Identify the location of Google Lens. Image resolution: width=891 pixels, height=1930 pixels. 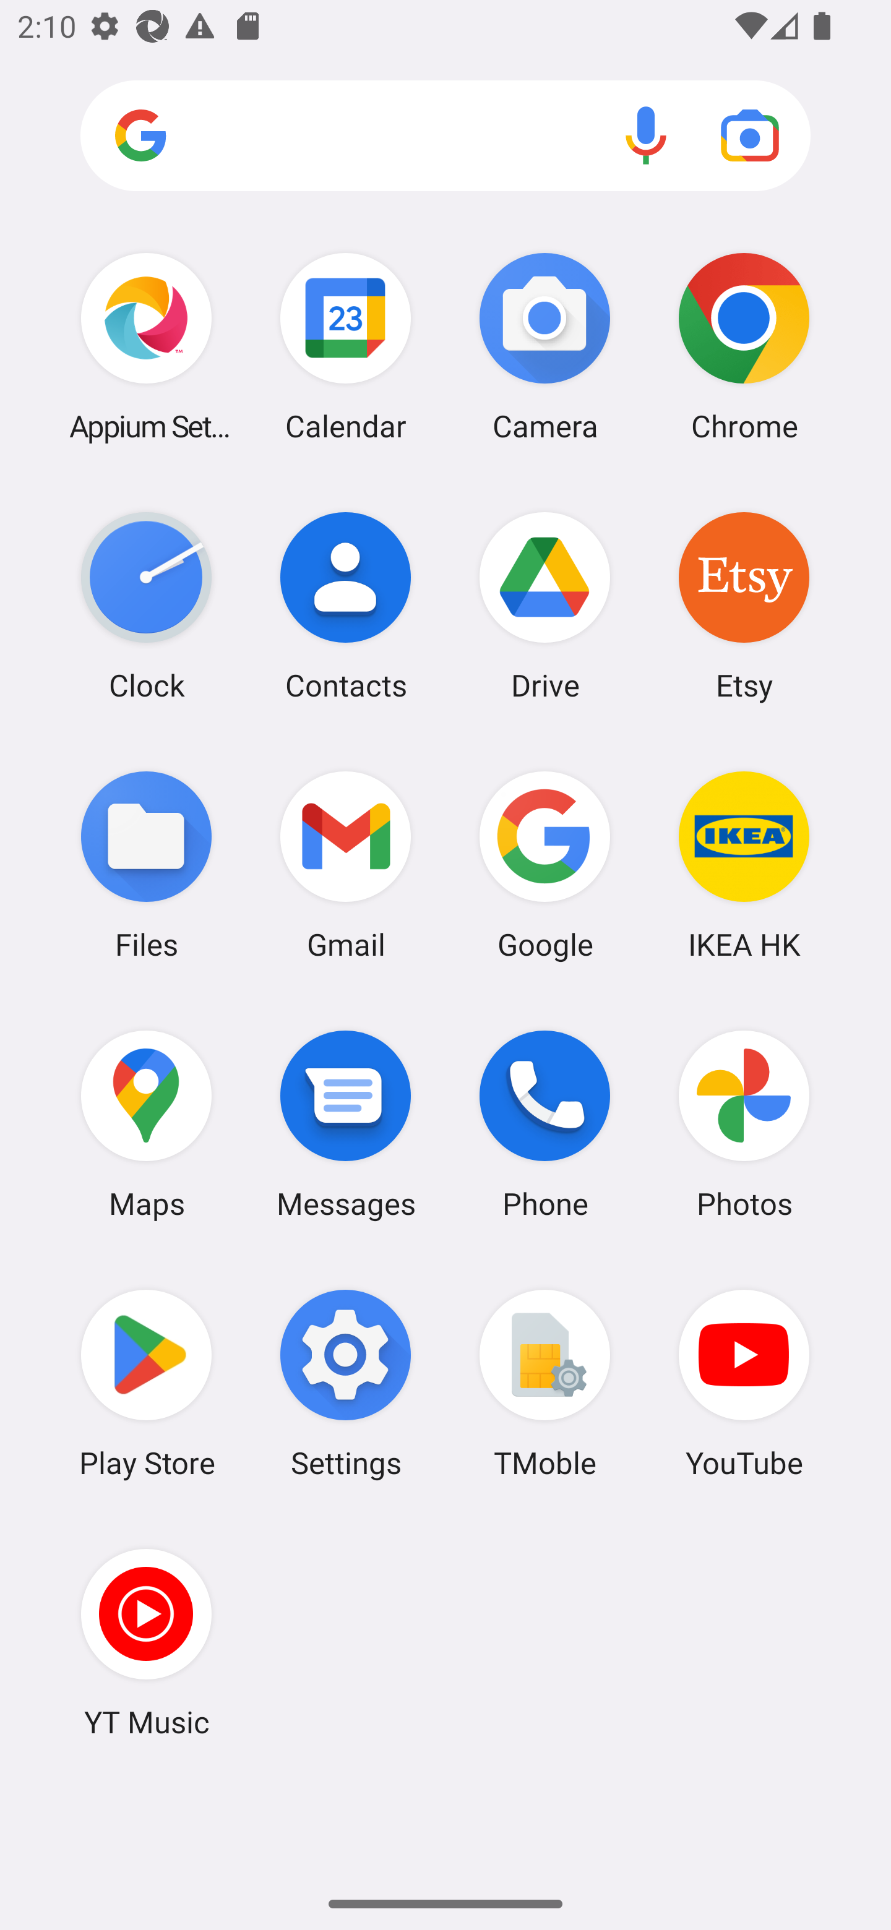
(750, 135).